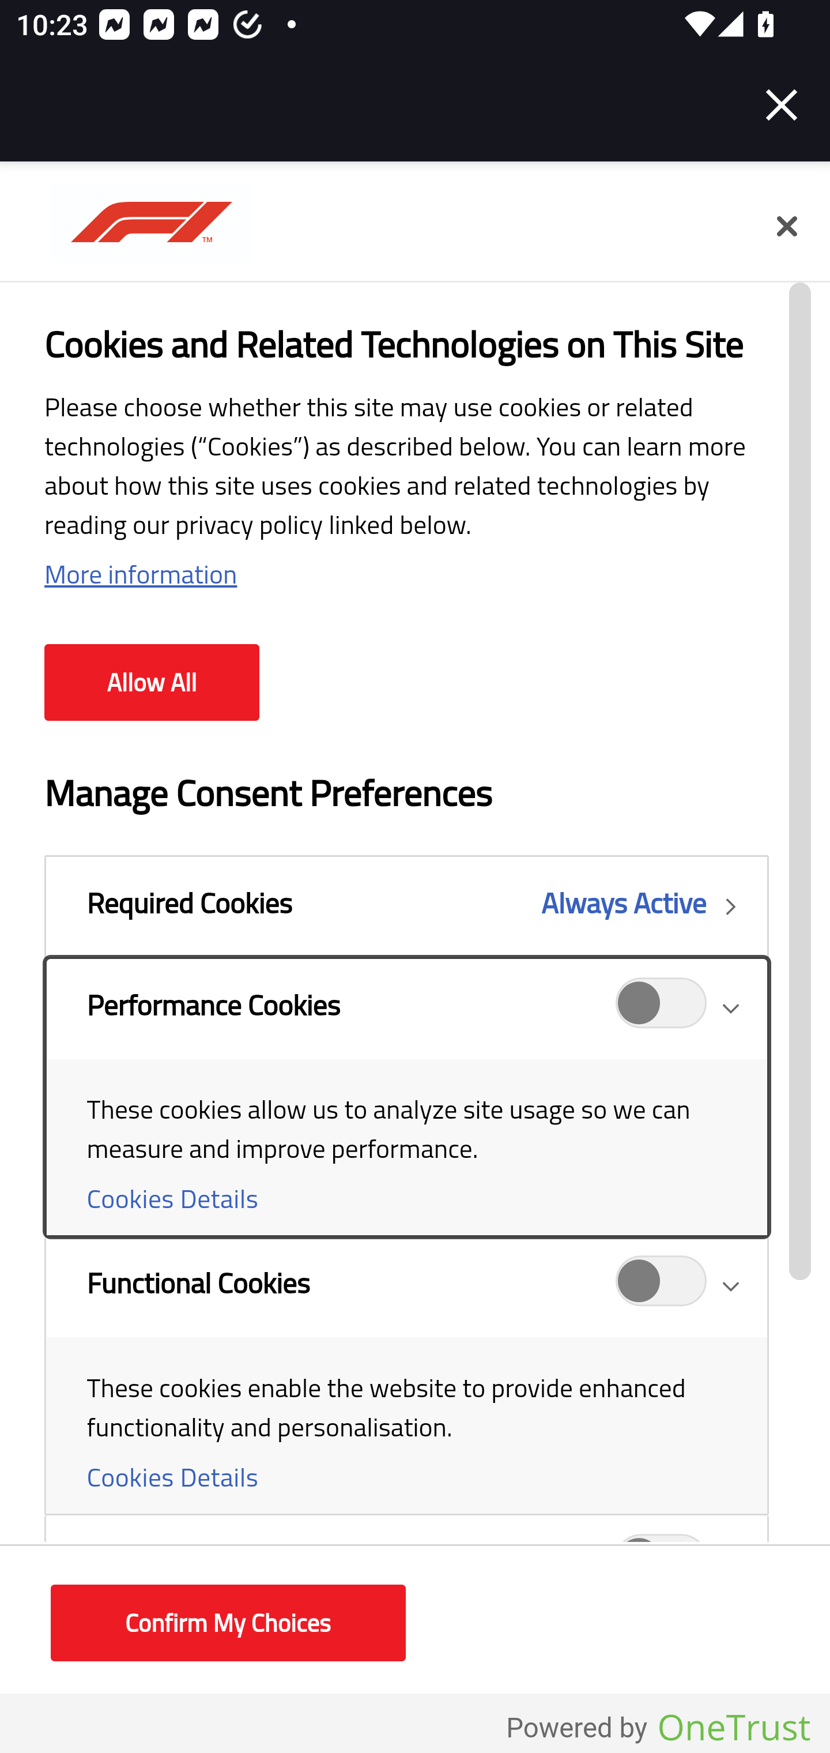  I want to click on Performance Cookies, so click(406, 1098).